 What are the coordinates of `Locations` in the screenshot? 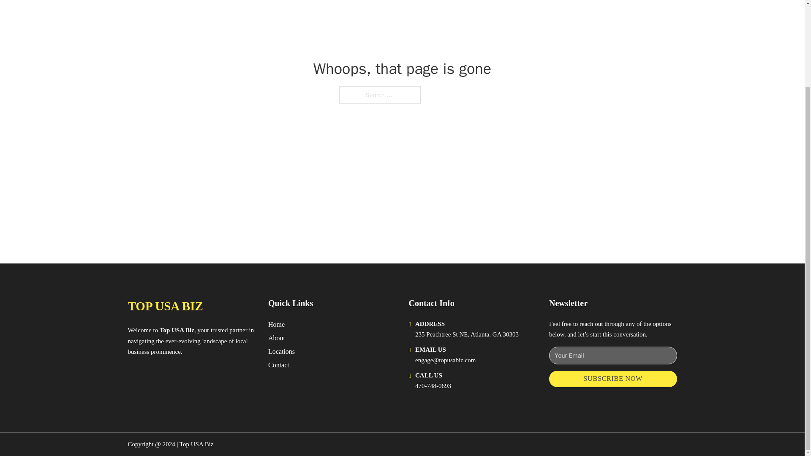 It's located at (281, 351).